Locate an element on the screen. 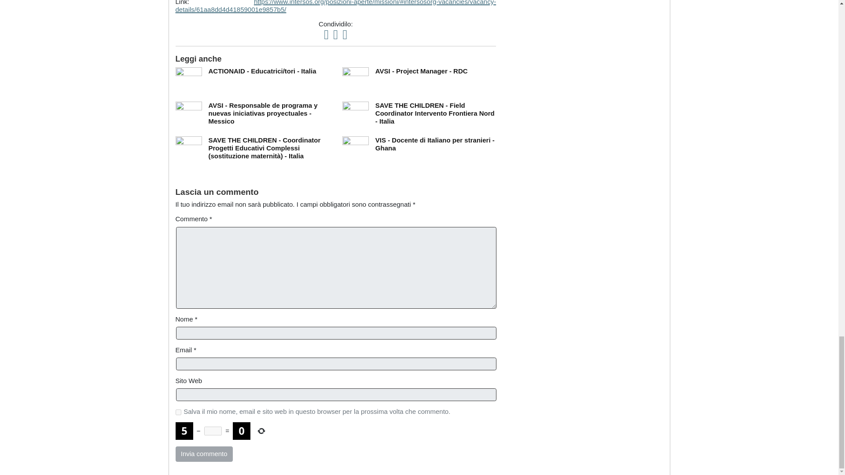 The height and width of the screenshot is (475, 845). Invia commento is located at coordinates (203, 454).